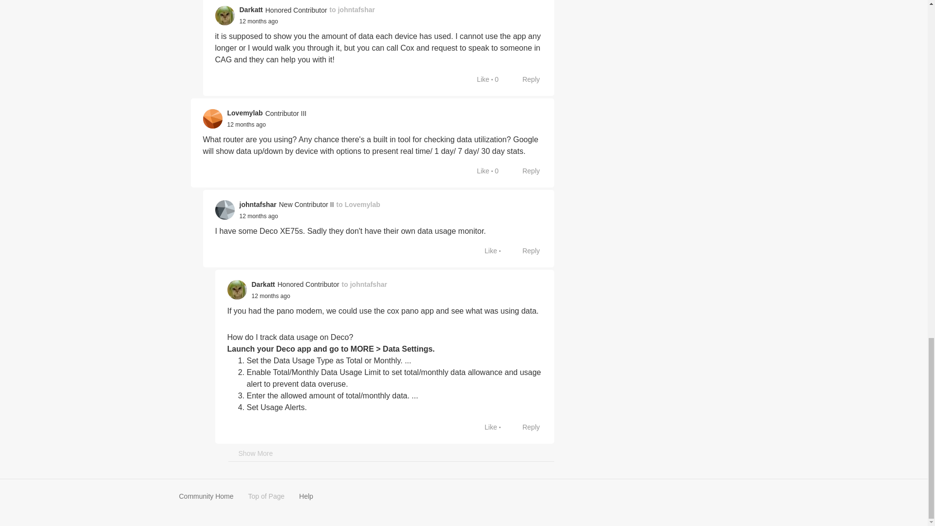  I want to click on August 16, 2023 at 12:27 AM, so click(258, 21).